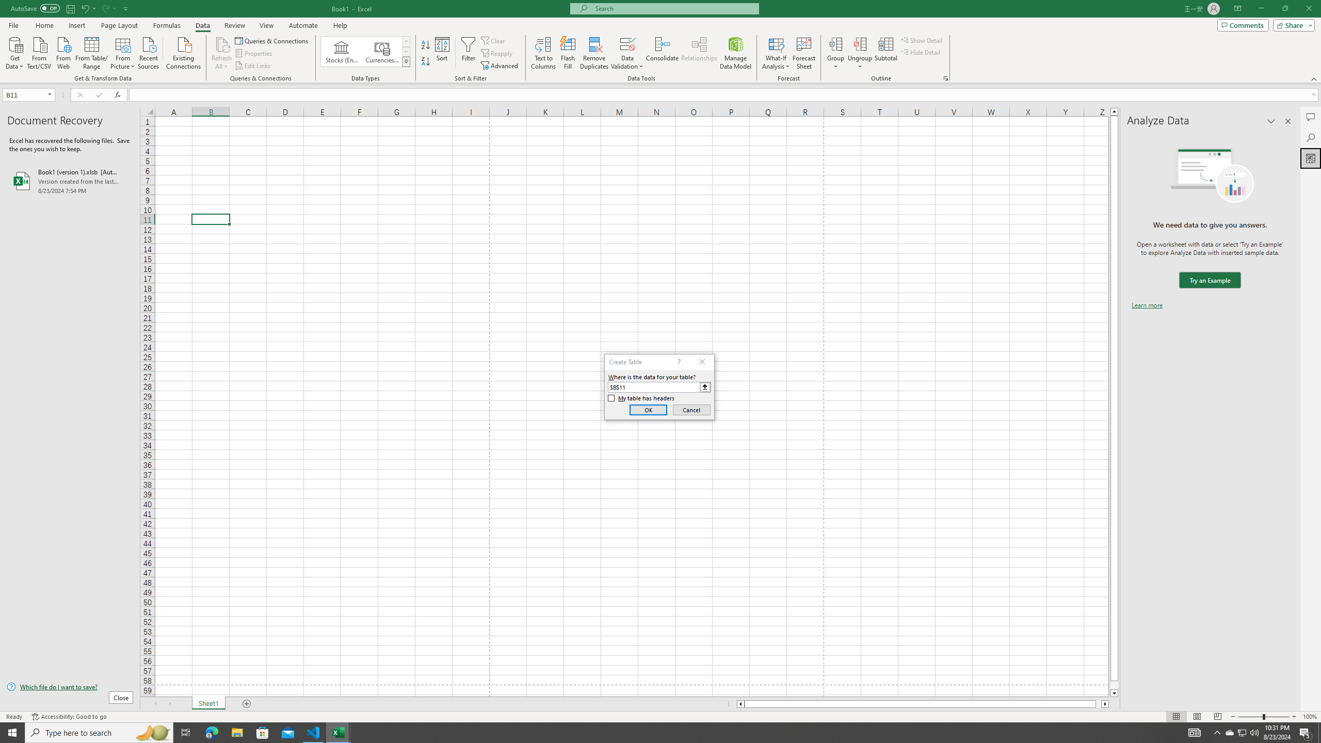 Image resolution: width=1321 pixels, height=743 pixels. What do you see at coordinates (1311, 158) in the screenshot?
I see `Analyze Data` at bounding box center [1311, 158].